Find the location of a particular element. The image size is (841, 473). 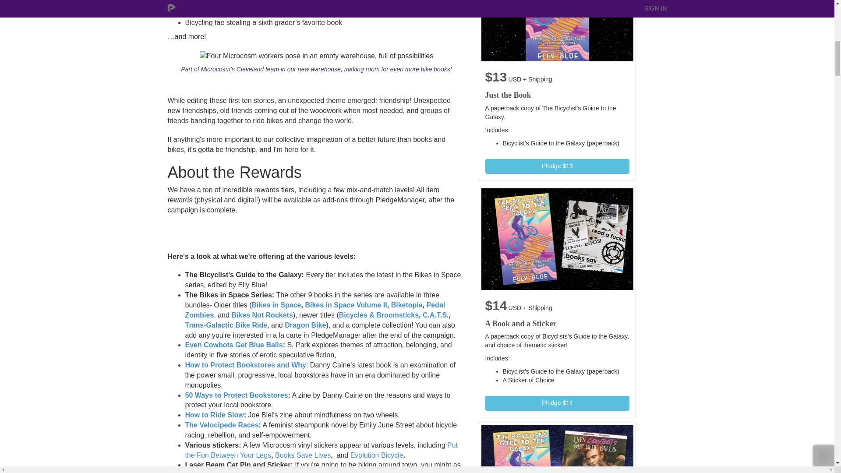

The Velocipede Races is located at coordinates (222, 425).